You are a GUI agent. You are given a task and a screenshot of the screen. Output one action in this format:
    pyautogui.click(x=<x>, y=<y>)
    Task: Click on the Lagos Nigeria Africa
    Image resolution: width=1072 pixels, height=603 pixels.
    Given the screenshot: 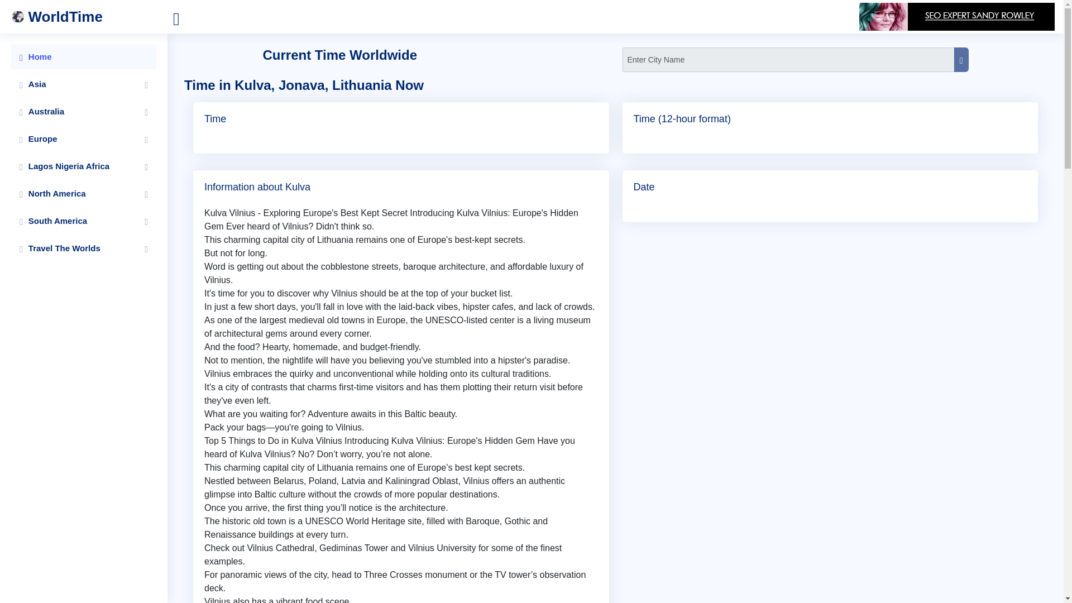 What is the action you would take?
    pyautogui.click(x=84, y=166)
    